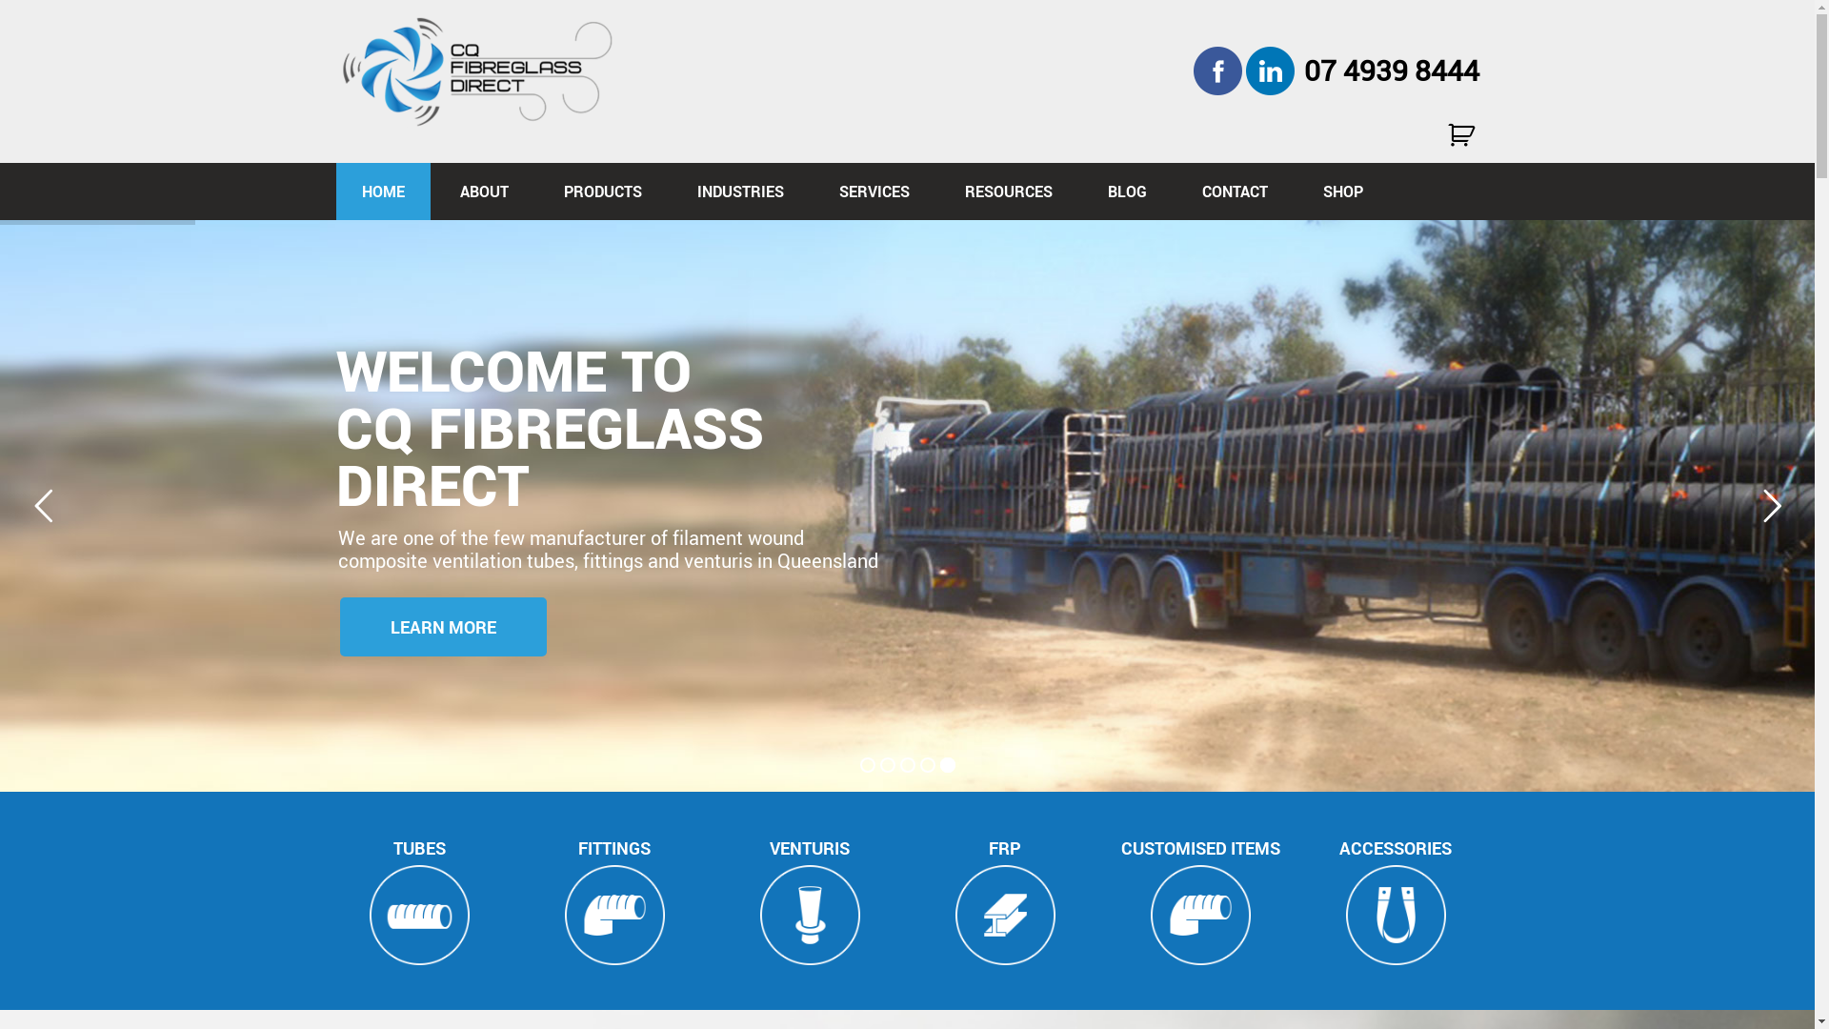 This screenshot has width=1829, height=1029. Describe the element at coordinates (444, 627) in the screenshot. I see `LEARN MORE` at that location.